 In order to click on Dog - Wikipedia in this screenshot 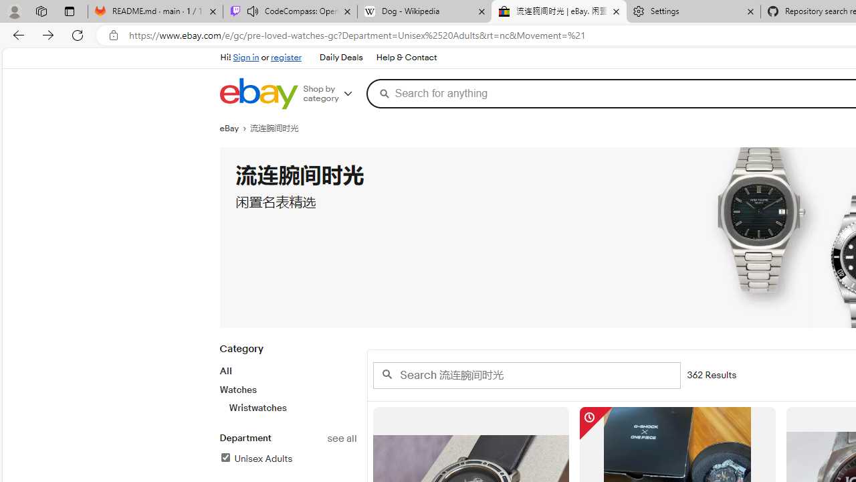, I will do `click(424, 12)`.